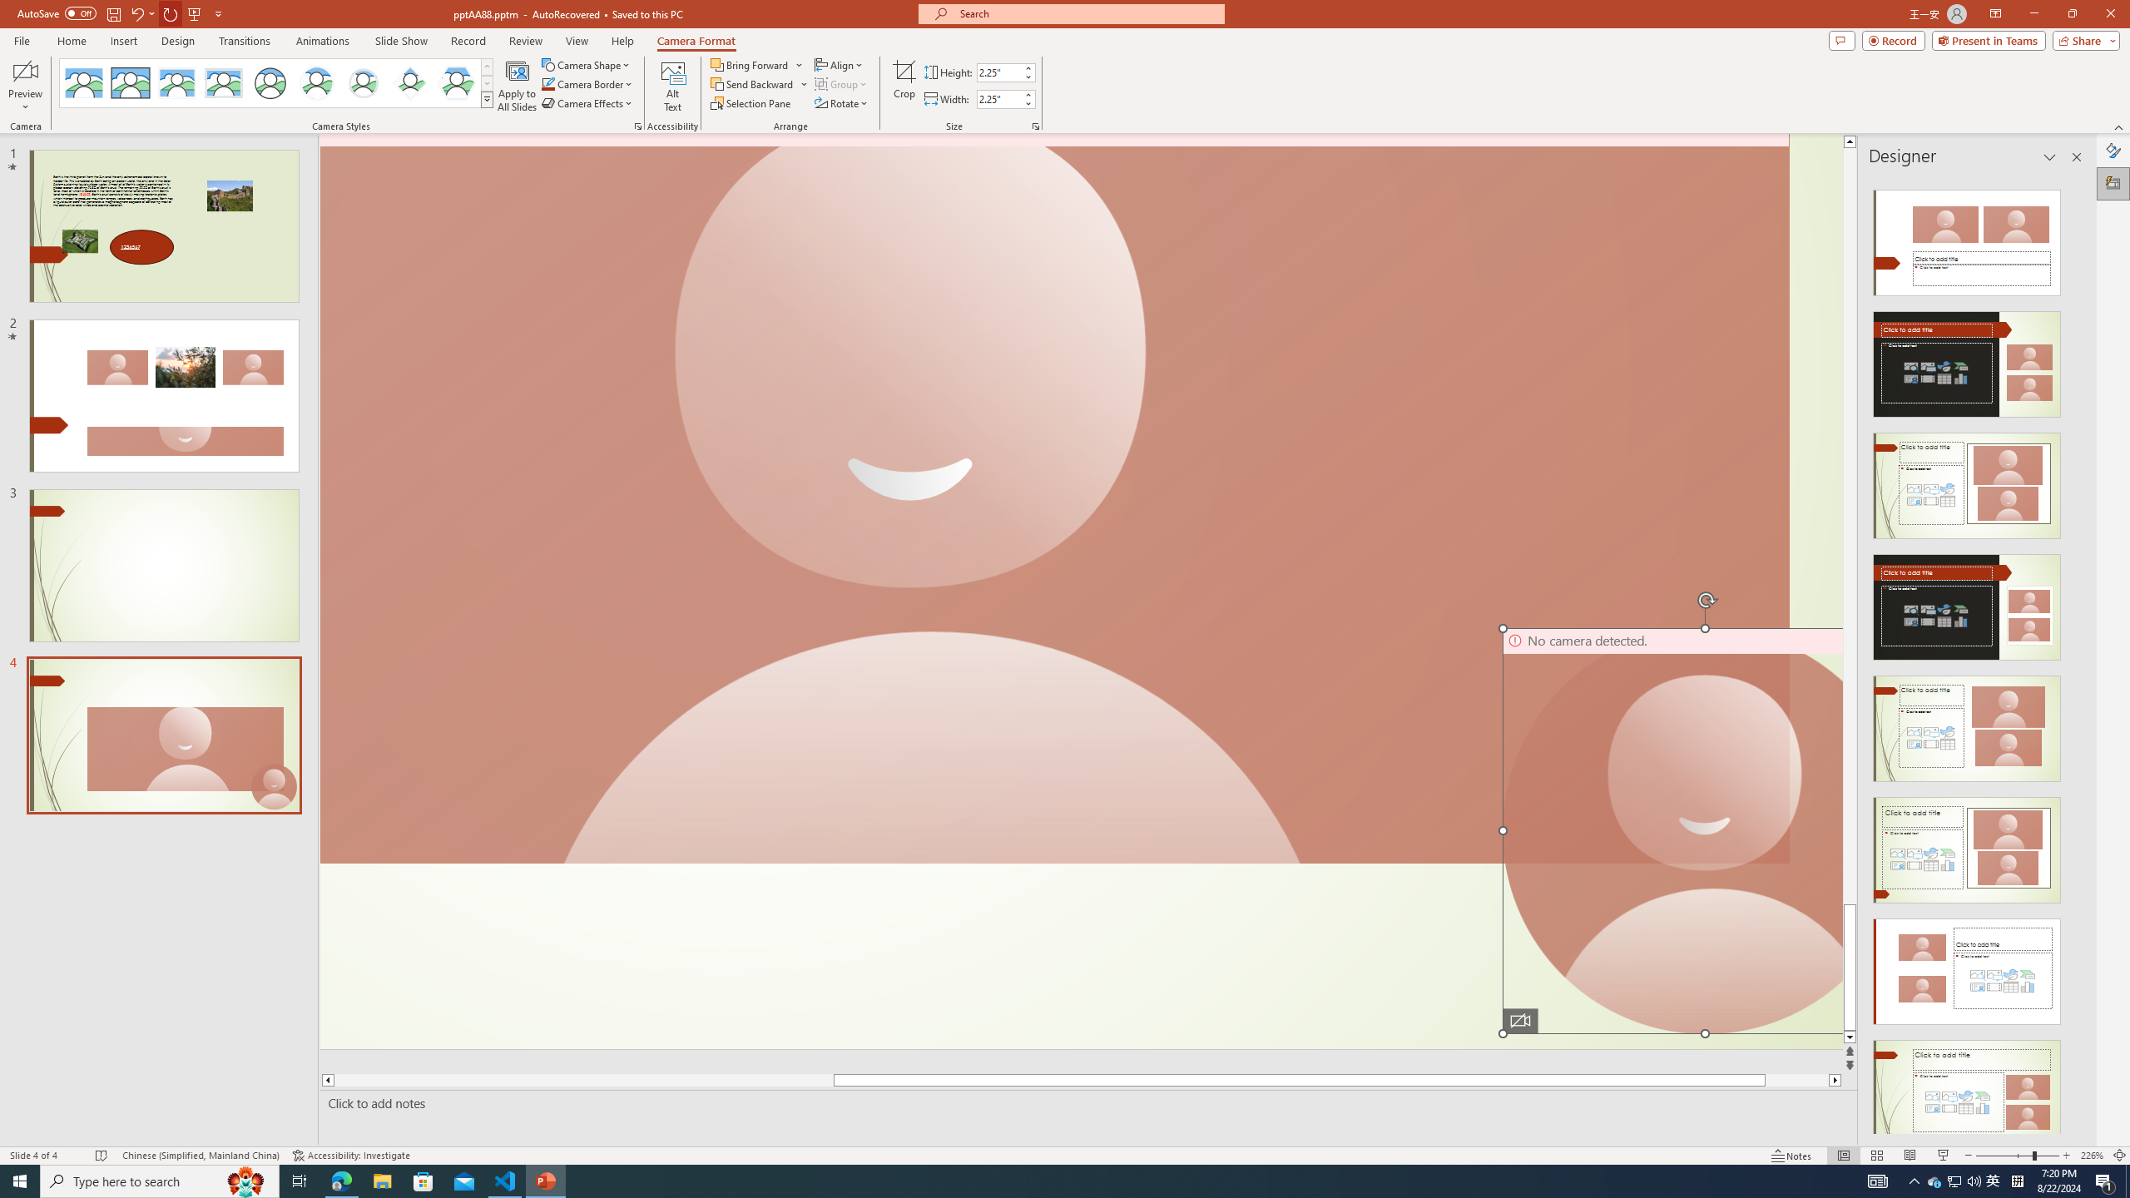 This screenshot has width=2130, height=1198. I want to click on Cameo Height, so click(998, 72).